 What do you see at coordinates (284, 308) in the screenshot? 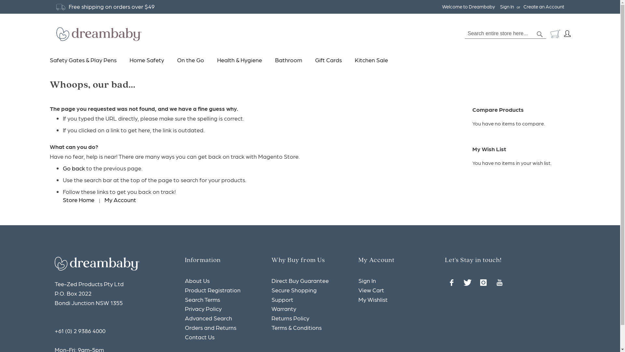
I see `Warranty` at bounding box center [284, 308].